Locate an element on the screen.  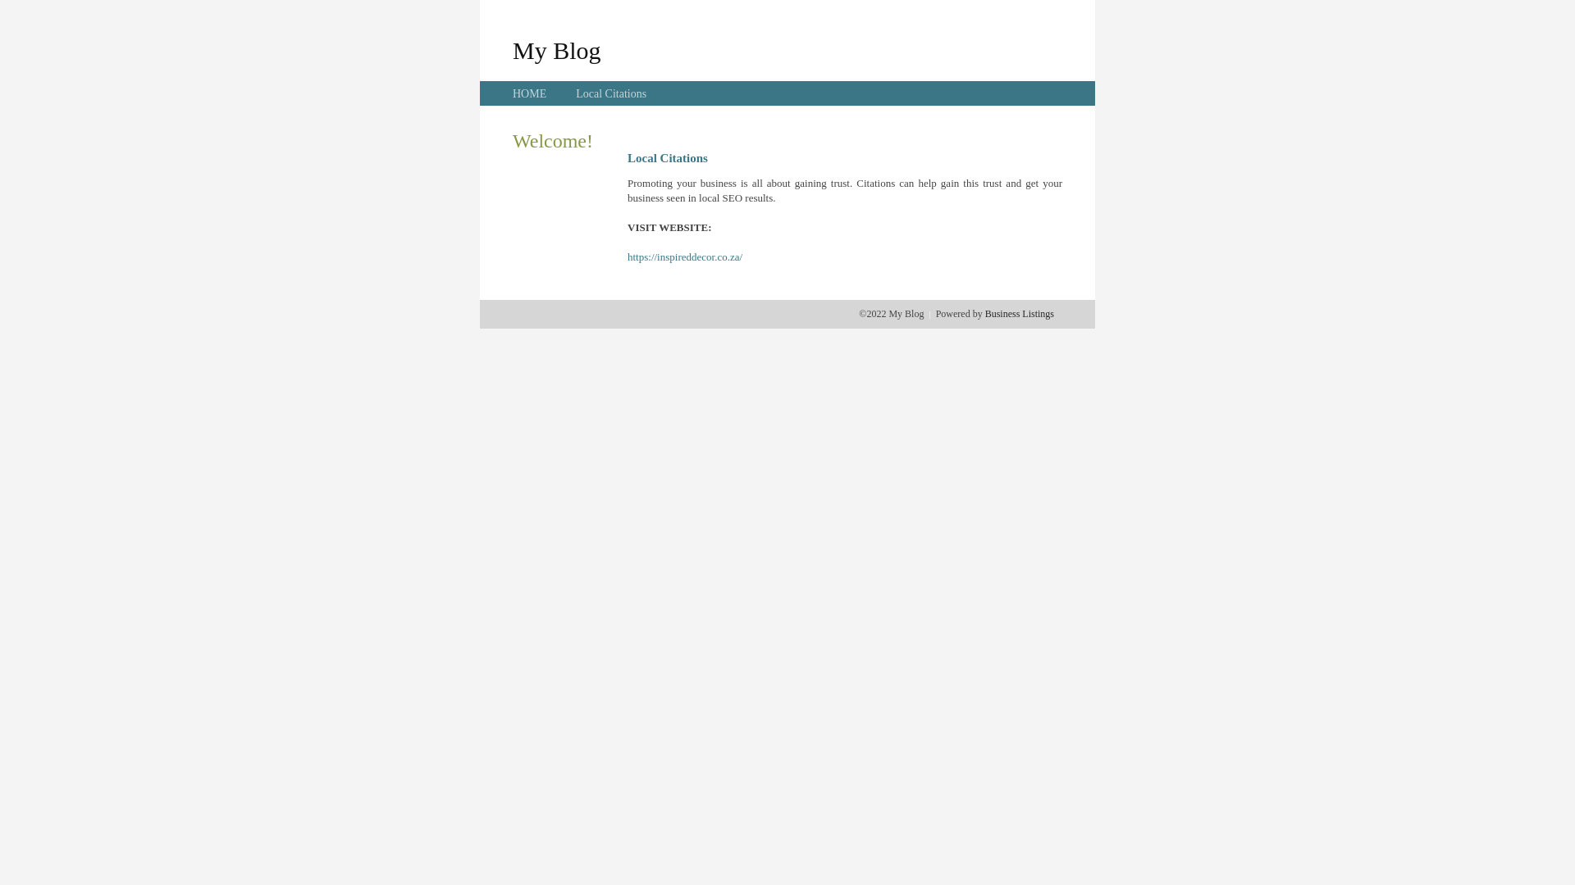
HOME is located at coordinates (530, 93).